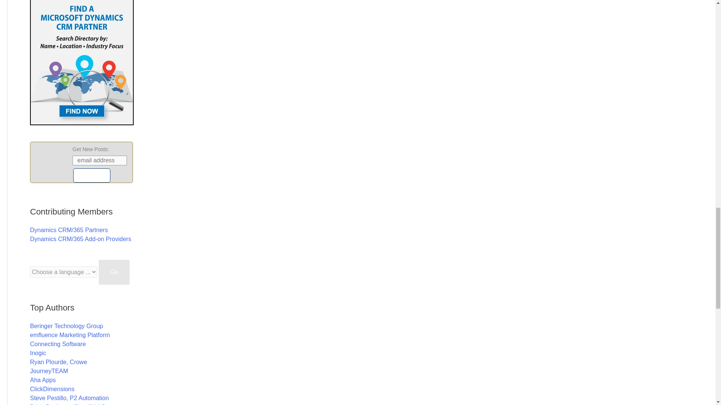 The image size is (721, 405). Describe the element at coordinates (66, 326) in the screenshot. I see `Beringer Technology Group` at that location.